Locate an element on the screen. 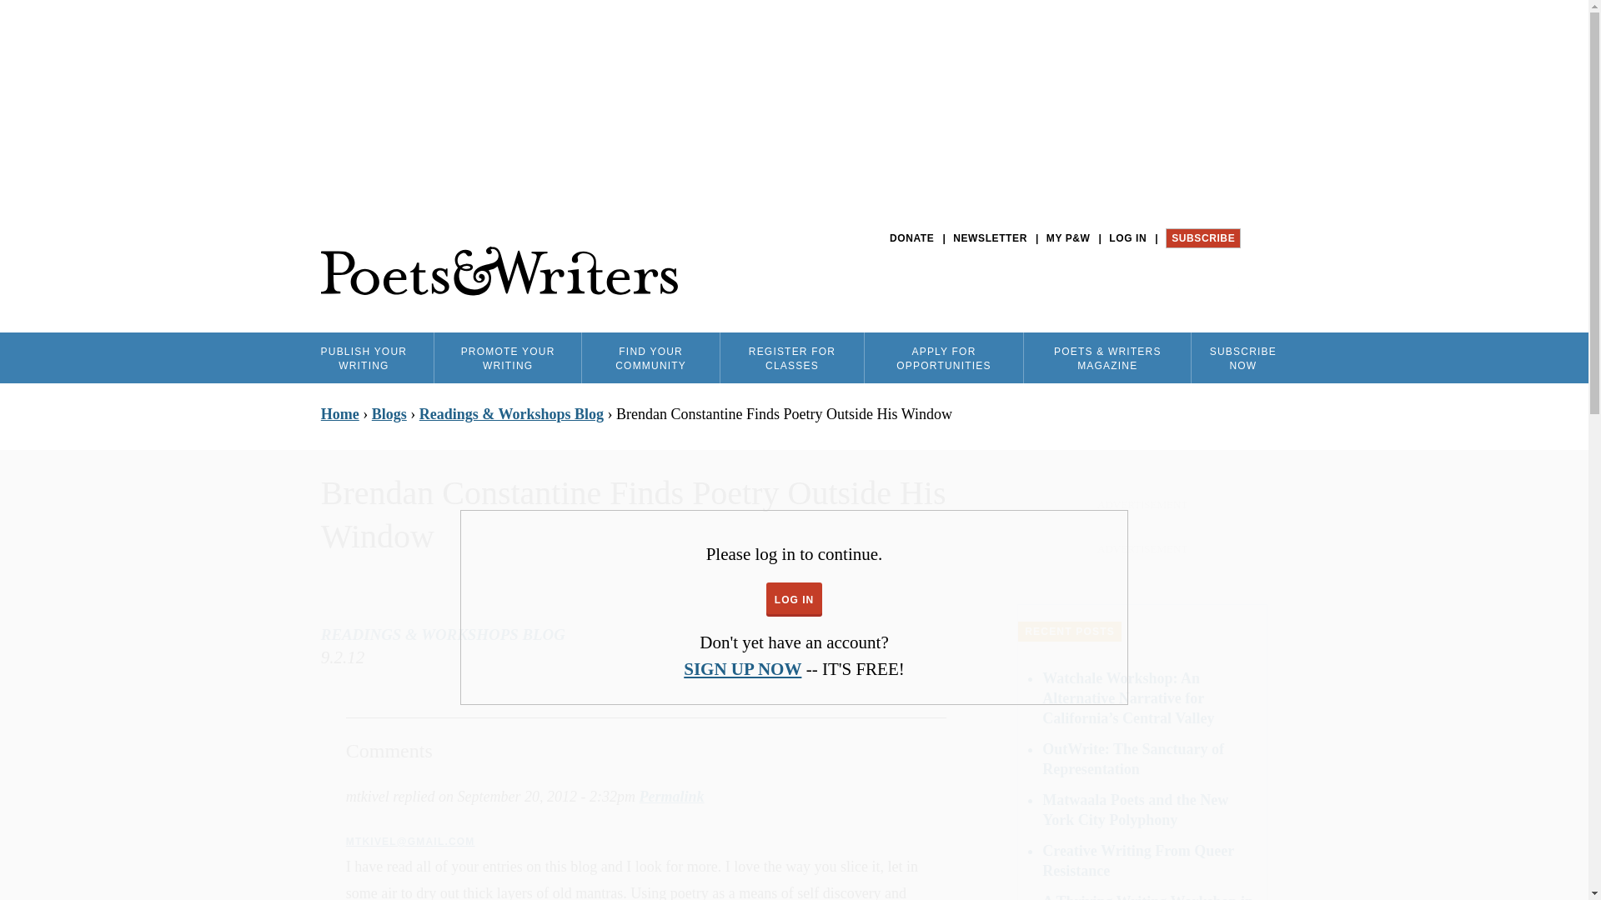 Image resolution: width=1601 pixels, height=900 pixels. SUBSCRIBE is located at coordinates (1202, 238).